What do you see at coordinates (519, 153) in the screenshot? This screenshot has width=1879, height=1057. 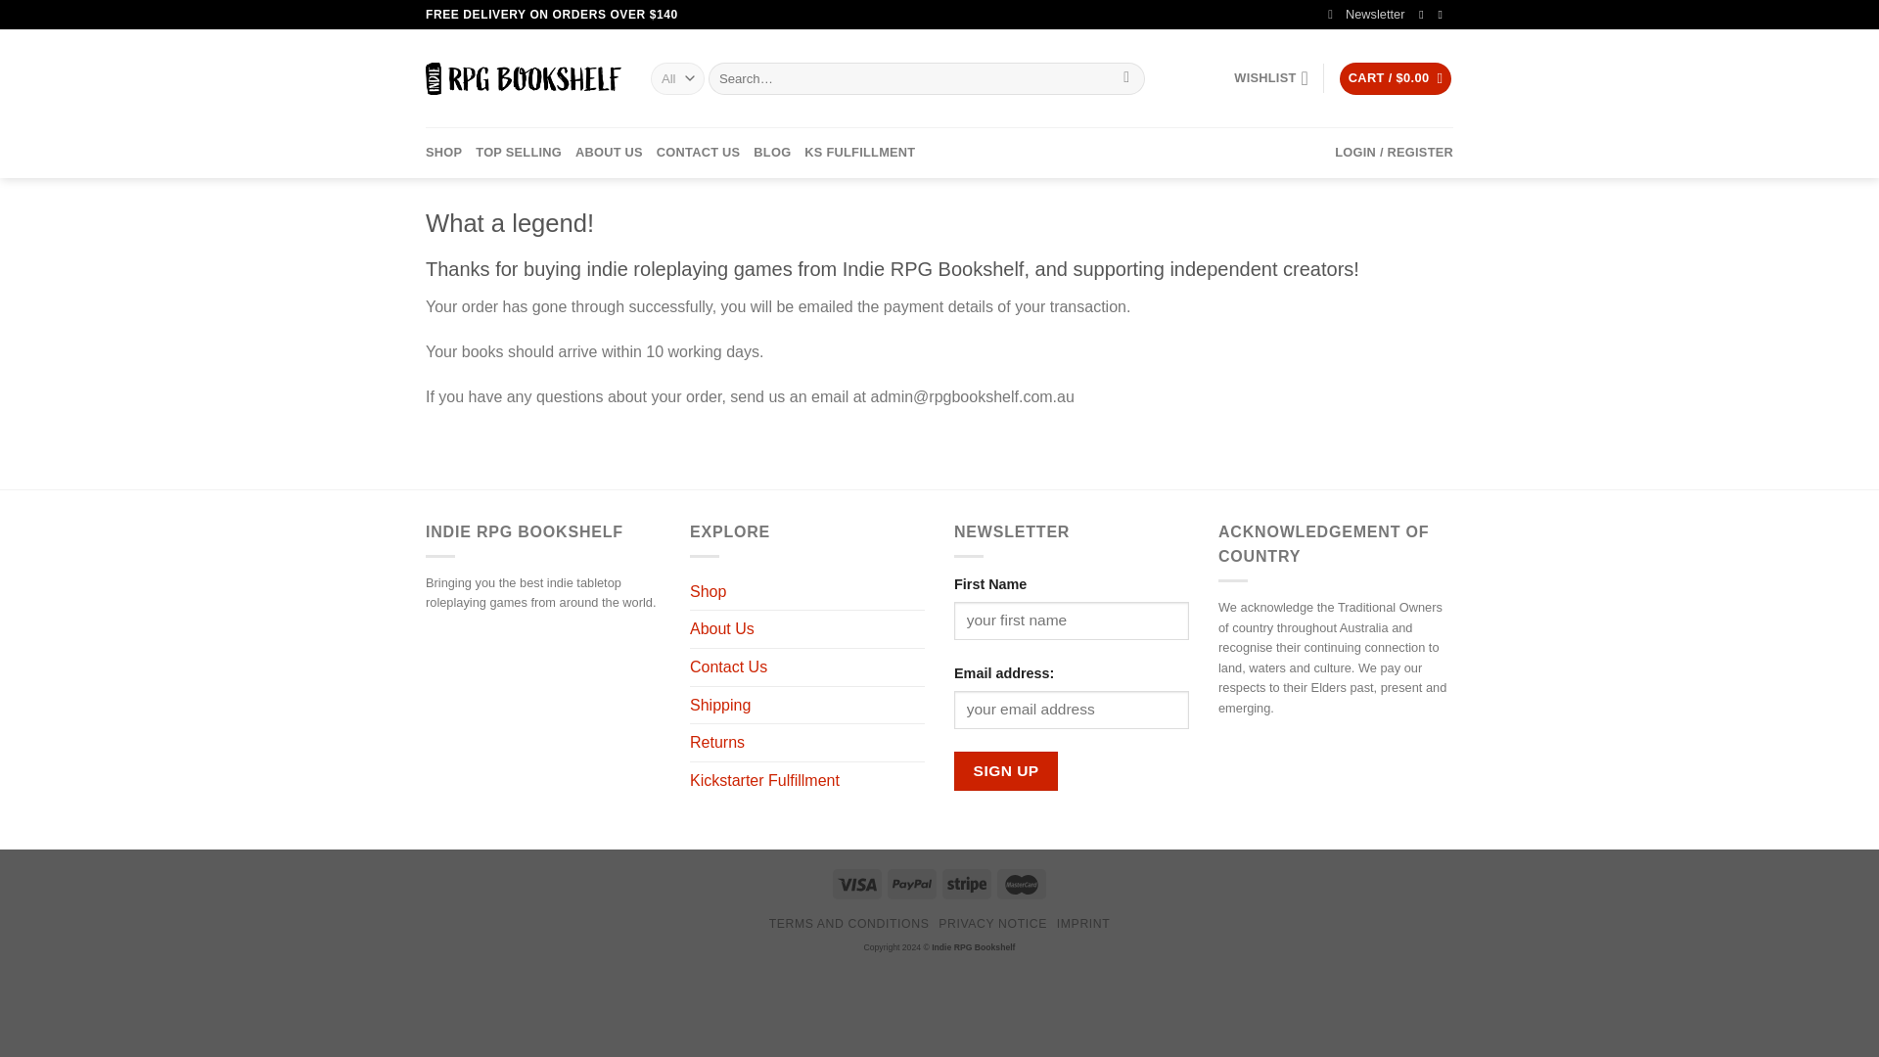 I see `TOP SELLING` at bounding box center [519, 153].